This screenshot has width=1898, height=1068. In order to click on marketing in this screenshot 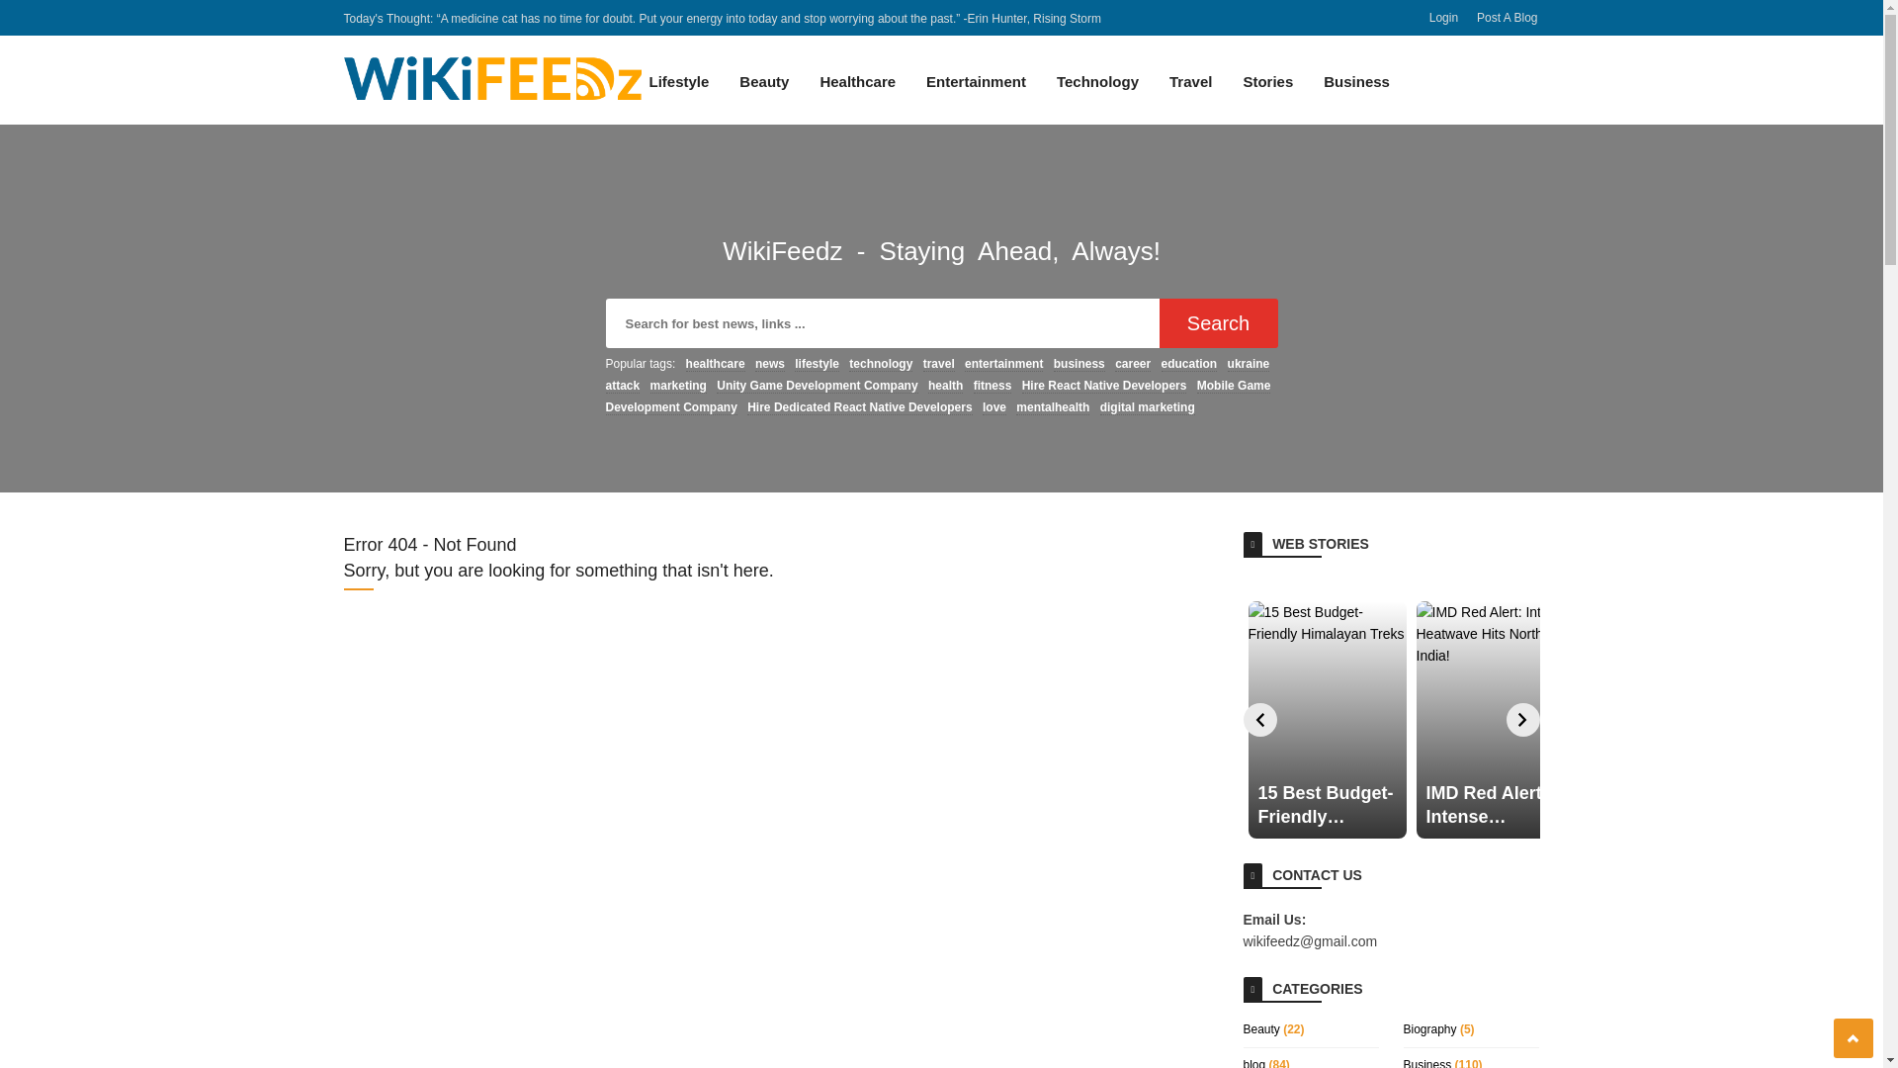, I will do `click(678, 386)`.